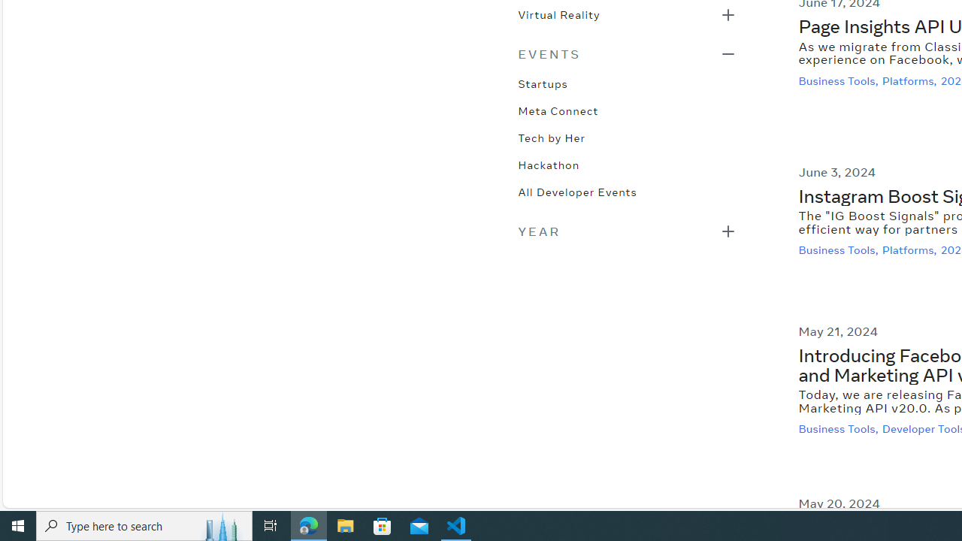 This screenshot has width=962, height=541. Describe the element at coordinates (558, 14) in the screenshot. I see `Virtual Reality` at that location.